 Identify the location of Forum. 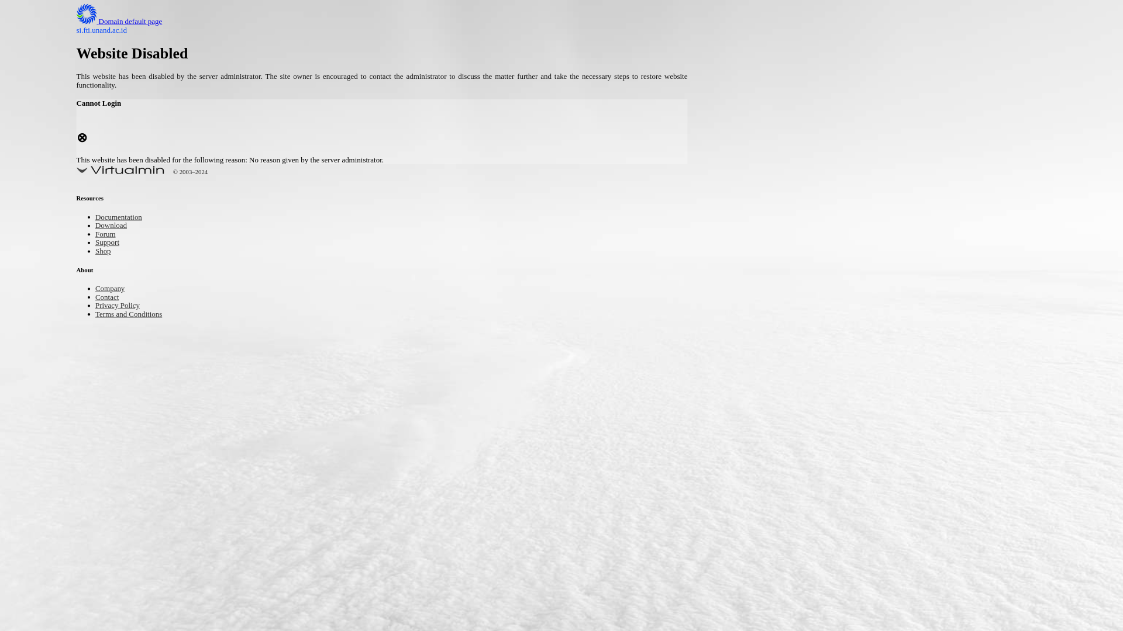
(108, 235).